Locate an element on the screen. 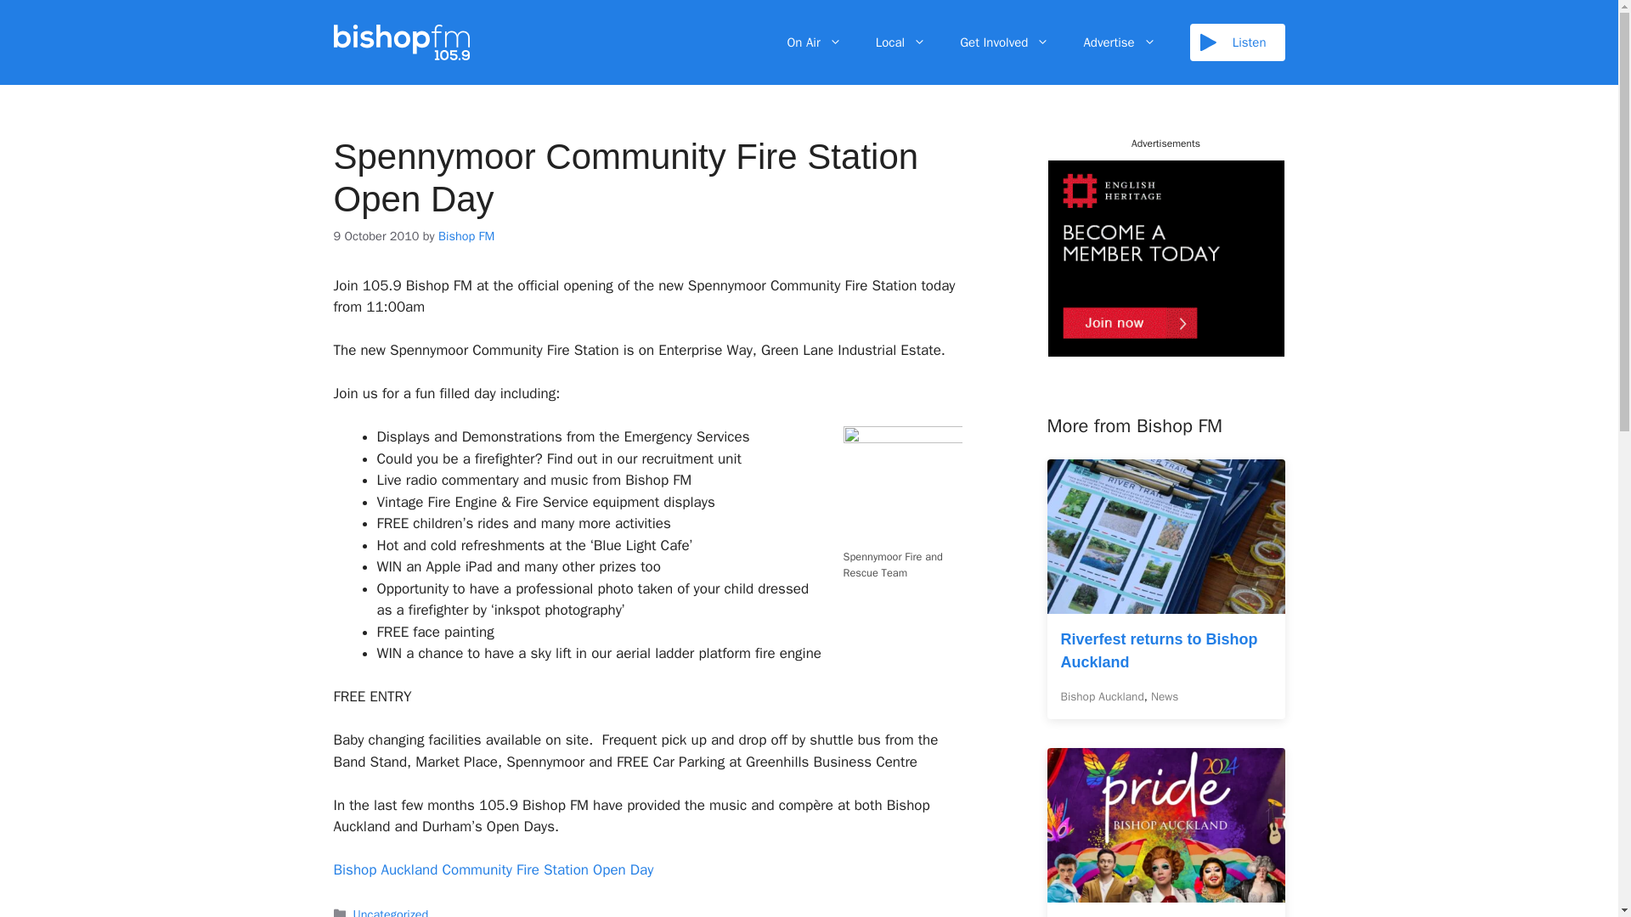 This screenshot has height=917, width=1631. Bishop Auckland is located at coordinates (1101, 696).